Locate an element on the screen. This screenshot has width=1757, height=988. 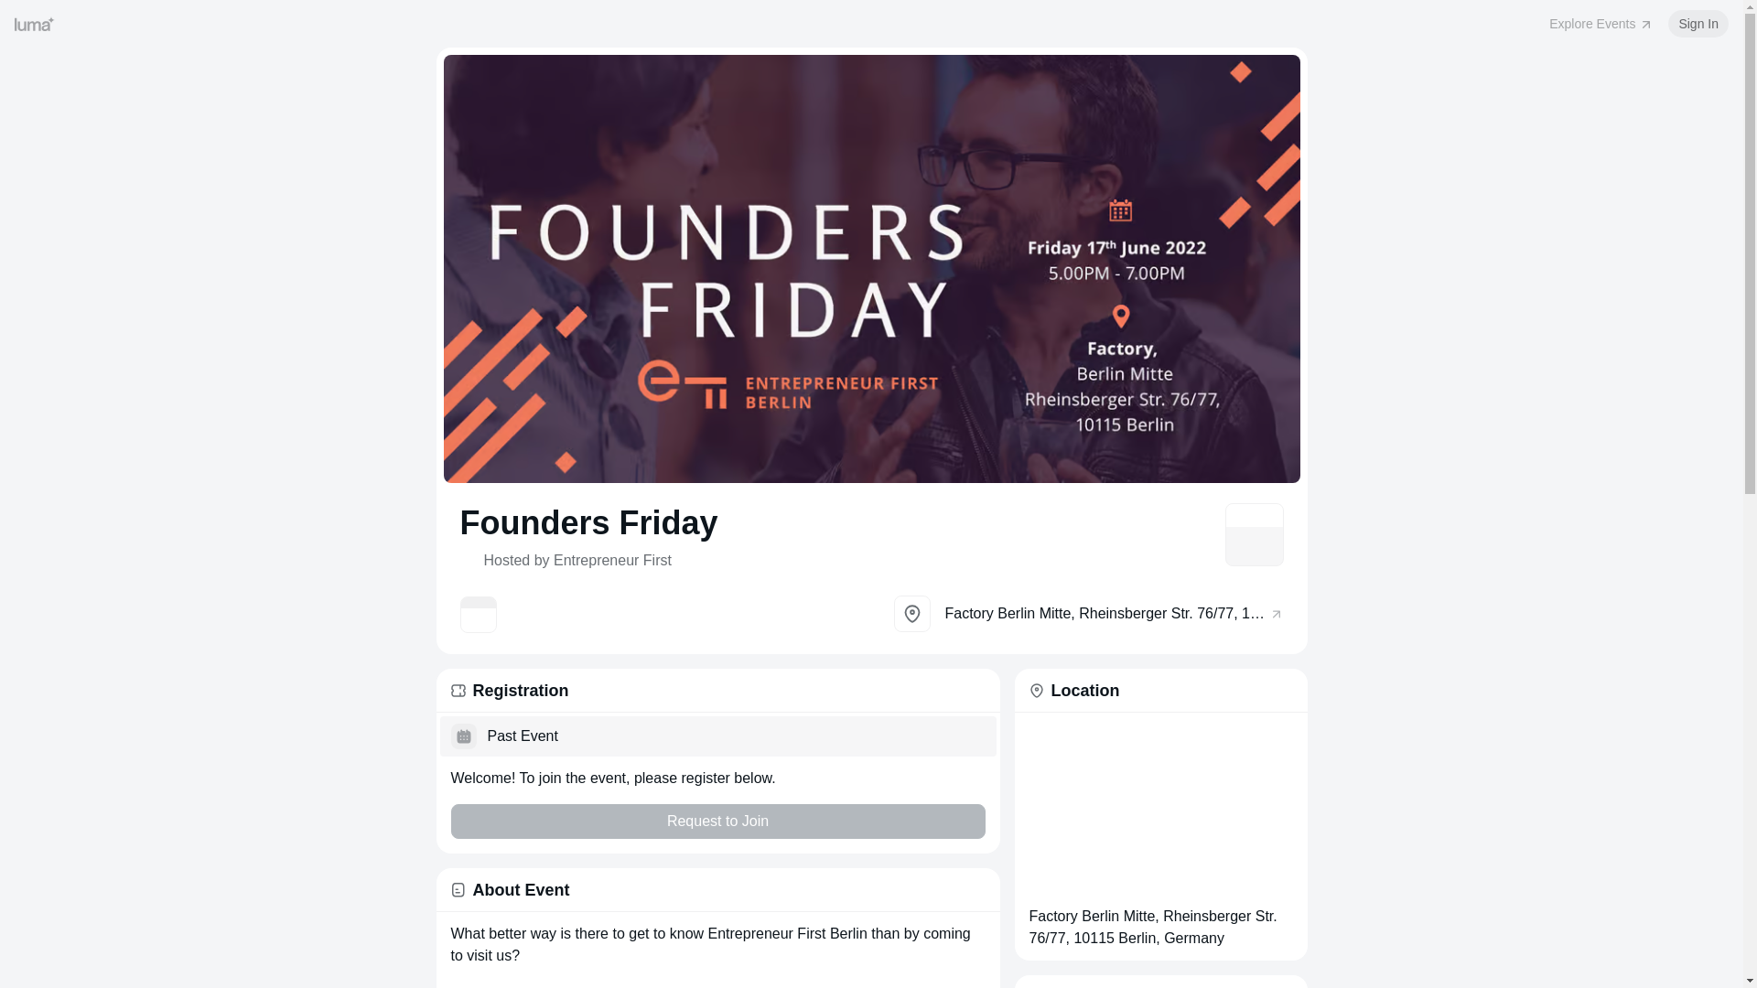
Explore Events is located at coordinates (1601, 24).